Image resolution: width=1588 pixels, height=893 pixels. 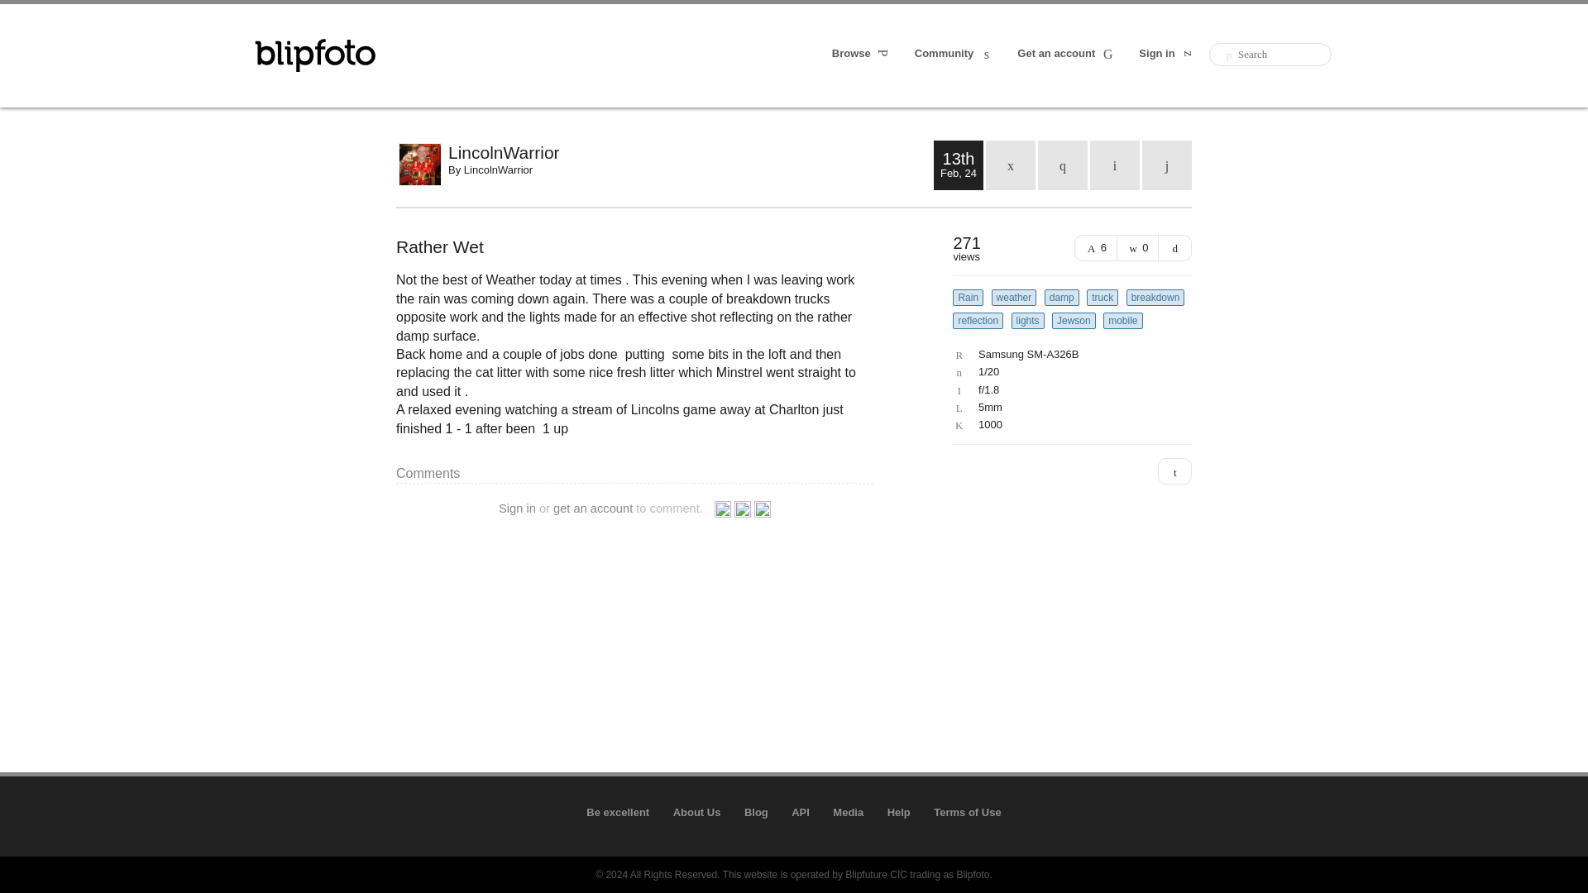 I want to click on Next, so click(x=1166, y=165).